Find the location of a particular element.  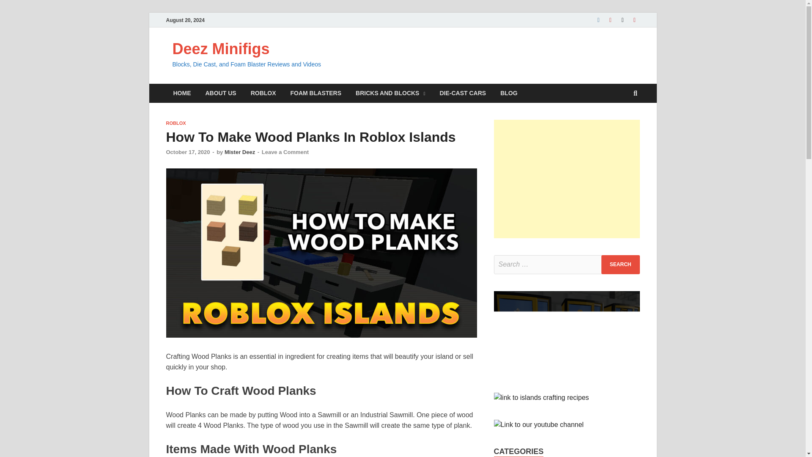

BRICKS AND BLOCKS is located at coordinates (390, 93).